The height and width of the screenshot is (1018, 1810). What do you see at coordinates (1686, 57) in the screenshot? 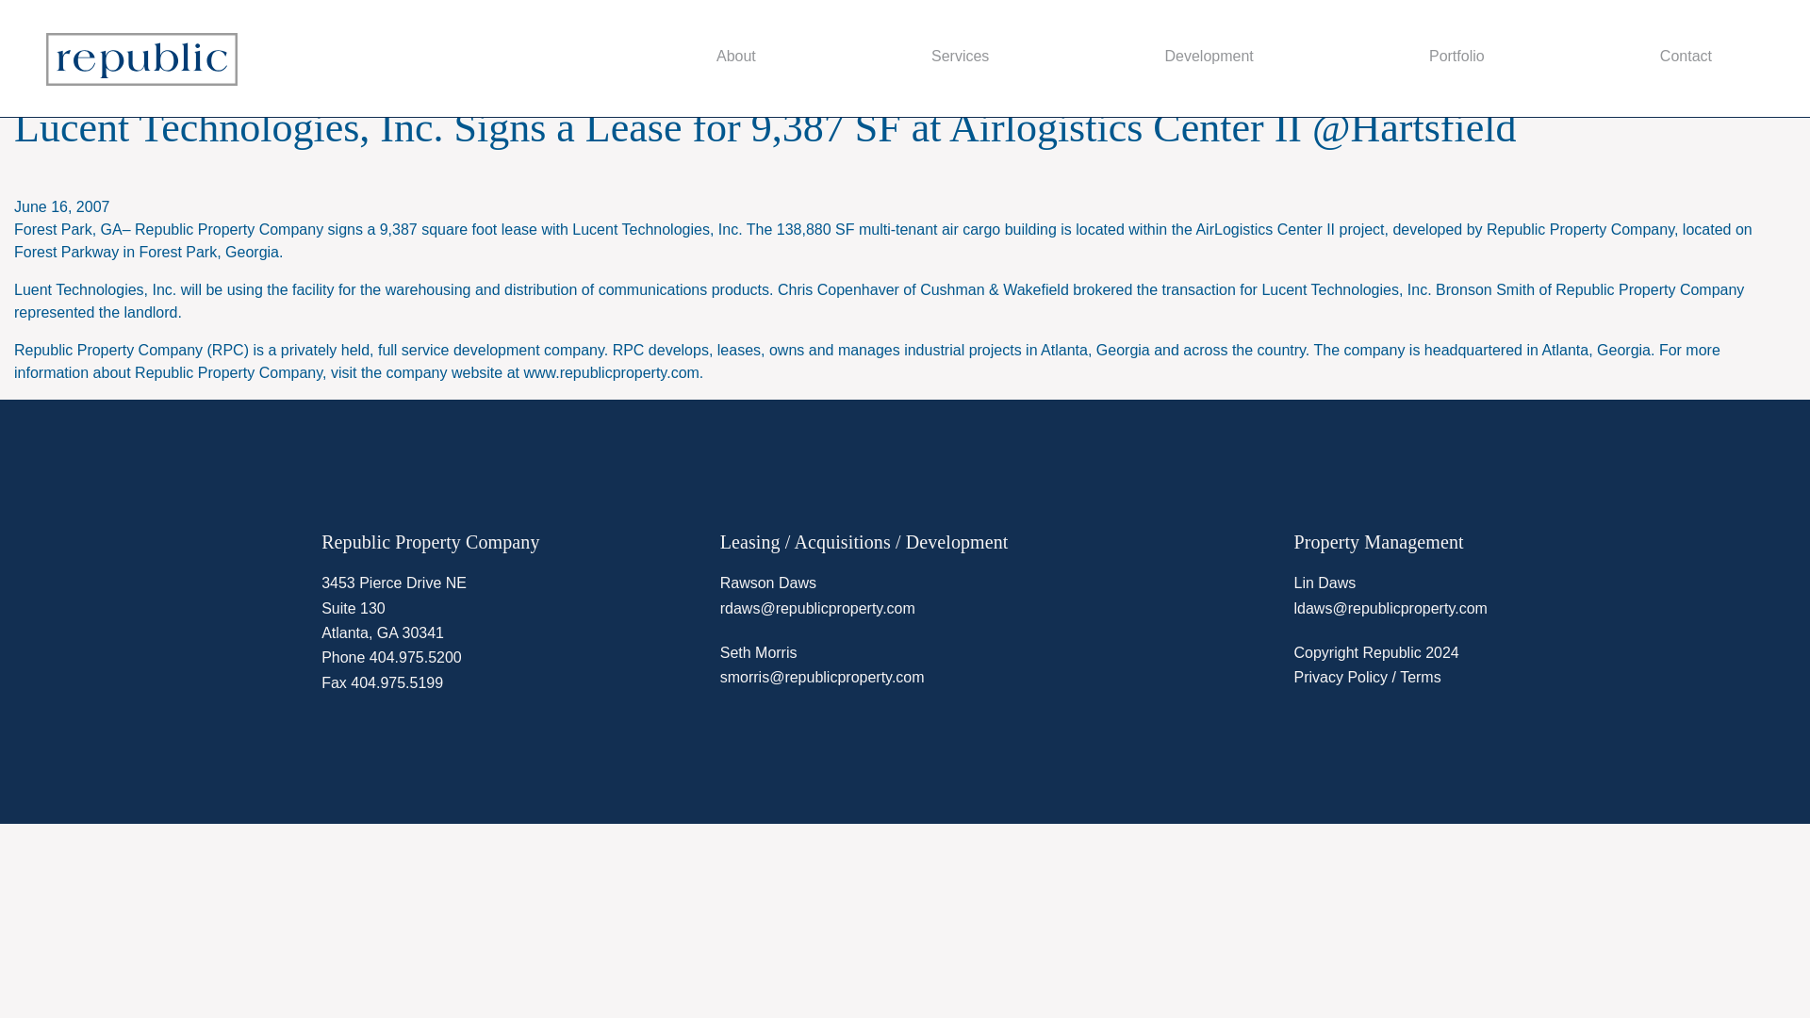
I see `Contact` at bounding box center [1686, 57].